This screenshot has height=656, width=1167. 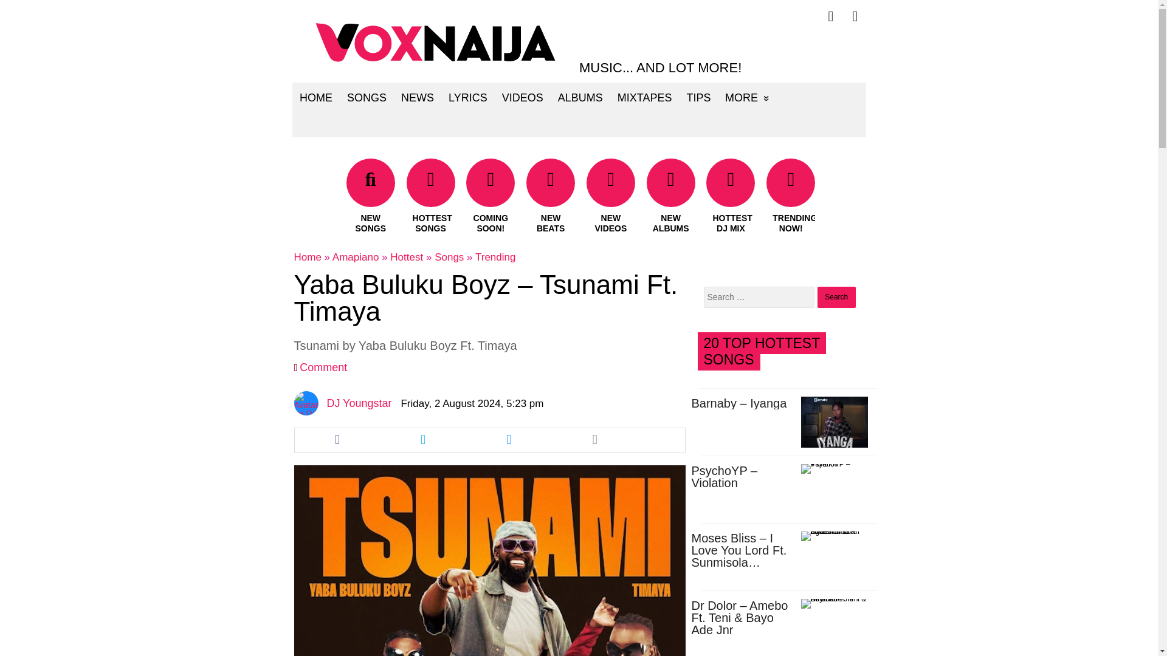 I want to click on Follow Voxlyrics.com on Facebook, so click(x=830, y=16).